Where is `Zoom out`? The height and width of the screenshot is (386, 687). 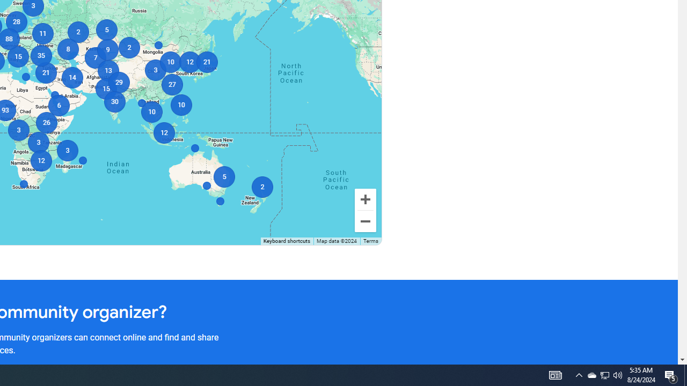 Zoom out is located at coordinates (365, 221).